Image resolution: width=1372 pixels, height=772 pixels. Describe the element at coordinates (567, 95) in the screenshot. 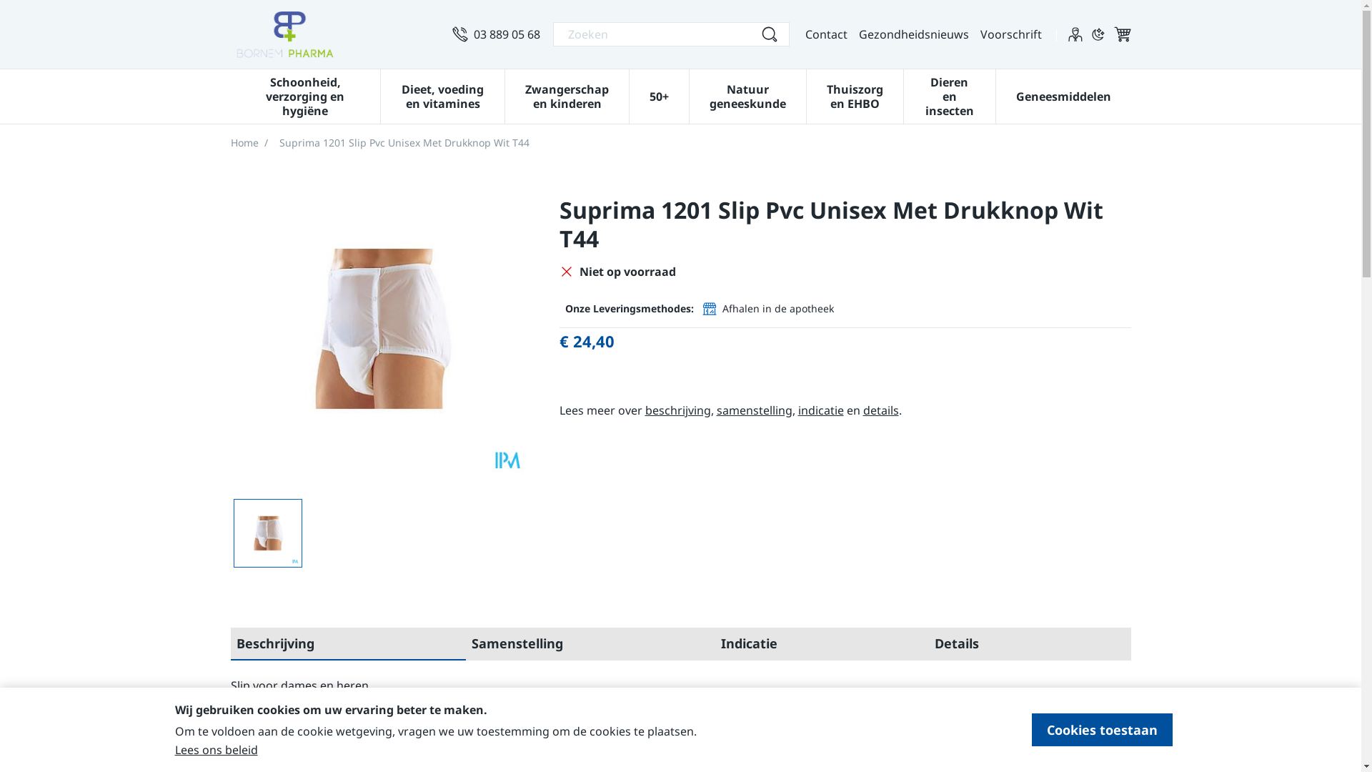

I see `Zwangerschap en kinderen` at that location.